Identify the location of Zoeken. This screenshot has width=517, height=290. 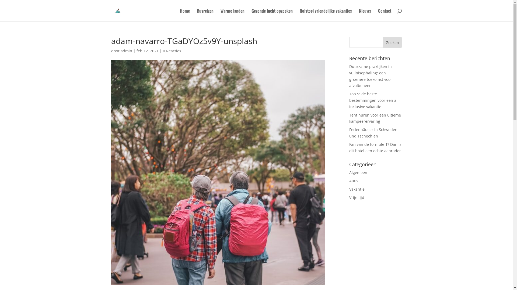
(393, 42).